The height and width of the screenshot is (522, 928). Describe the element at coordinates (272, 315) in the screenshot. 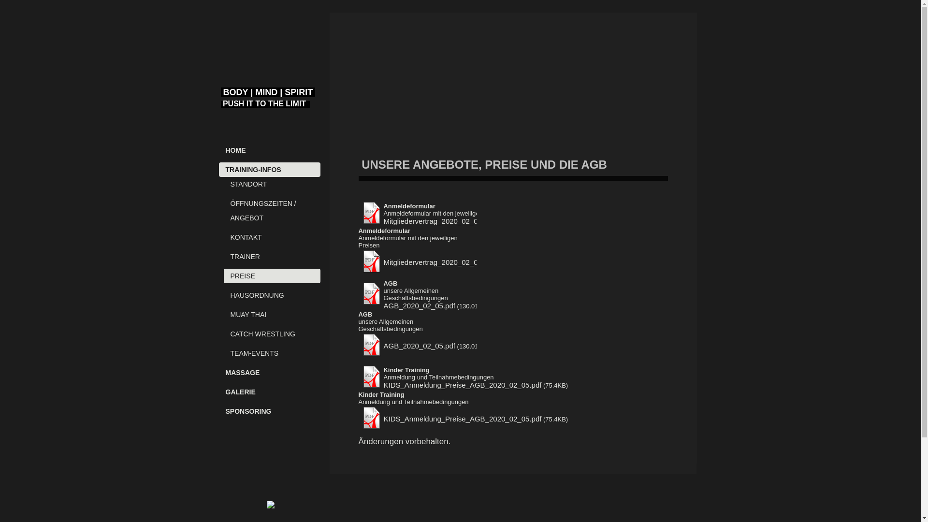

I see `MUAY THAI` at that location.